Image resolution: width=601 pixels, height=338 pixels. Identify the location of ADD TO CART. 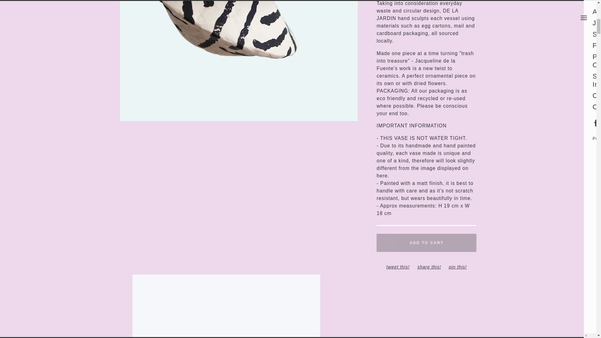
(426, 243).